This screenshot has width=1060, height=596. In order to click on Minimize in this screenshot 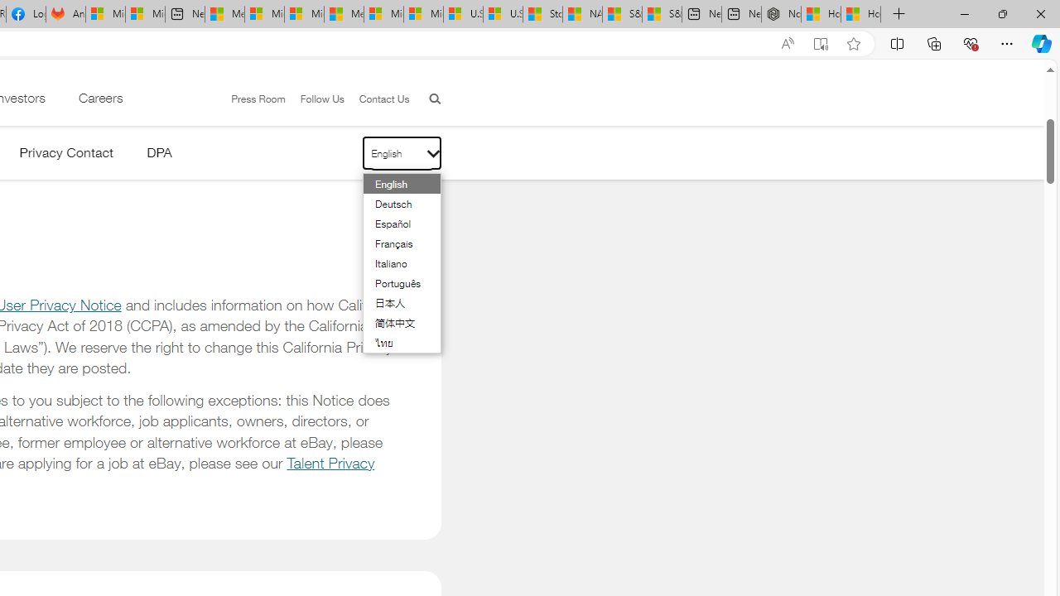, I will do `click(964, 13)`.